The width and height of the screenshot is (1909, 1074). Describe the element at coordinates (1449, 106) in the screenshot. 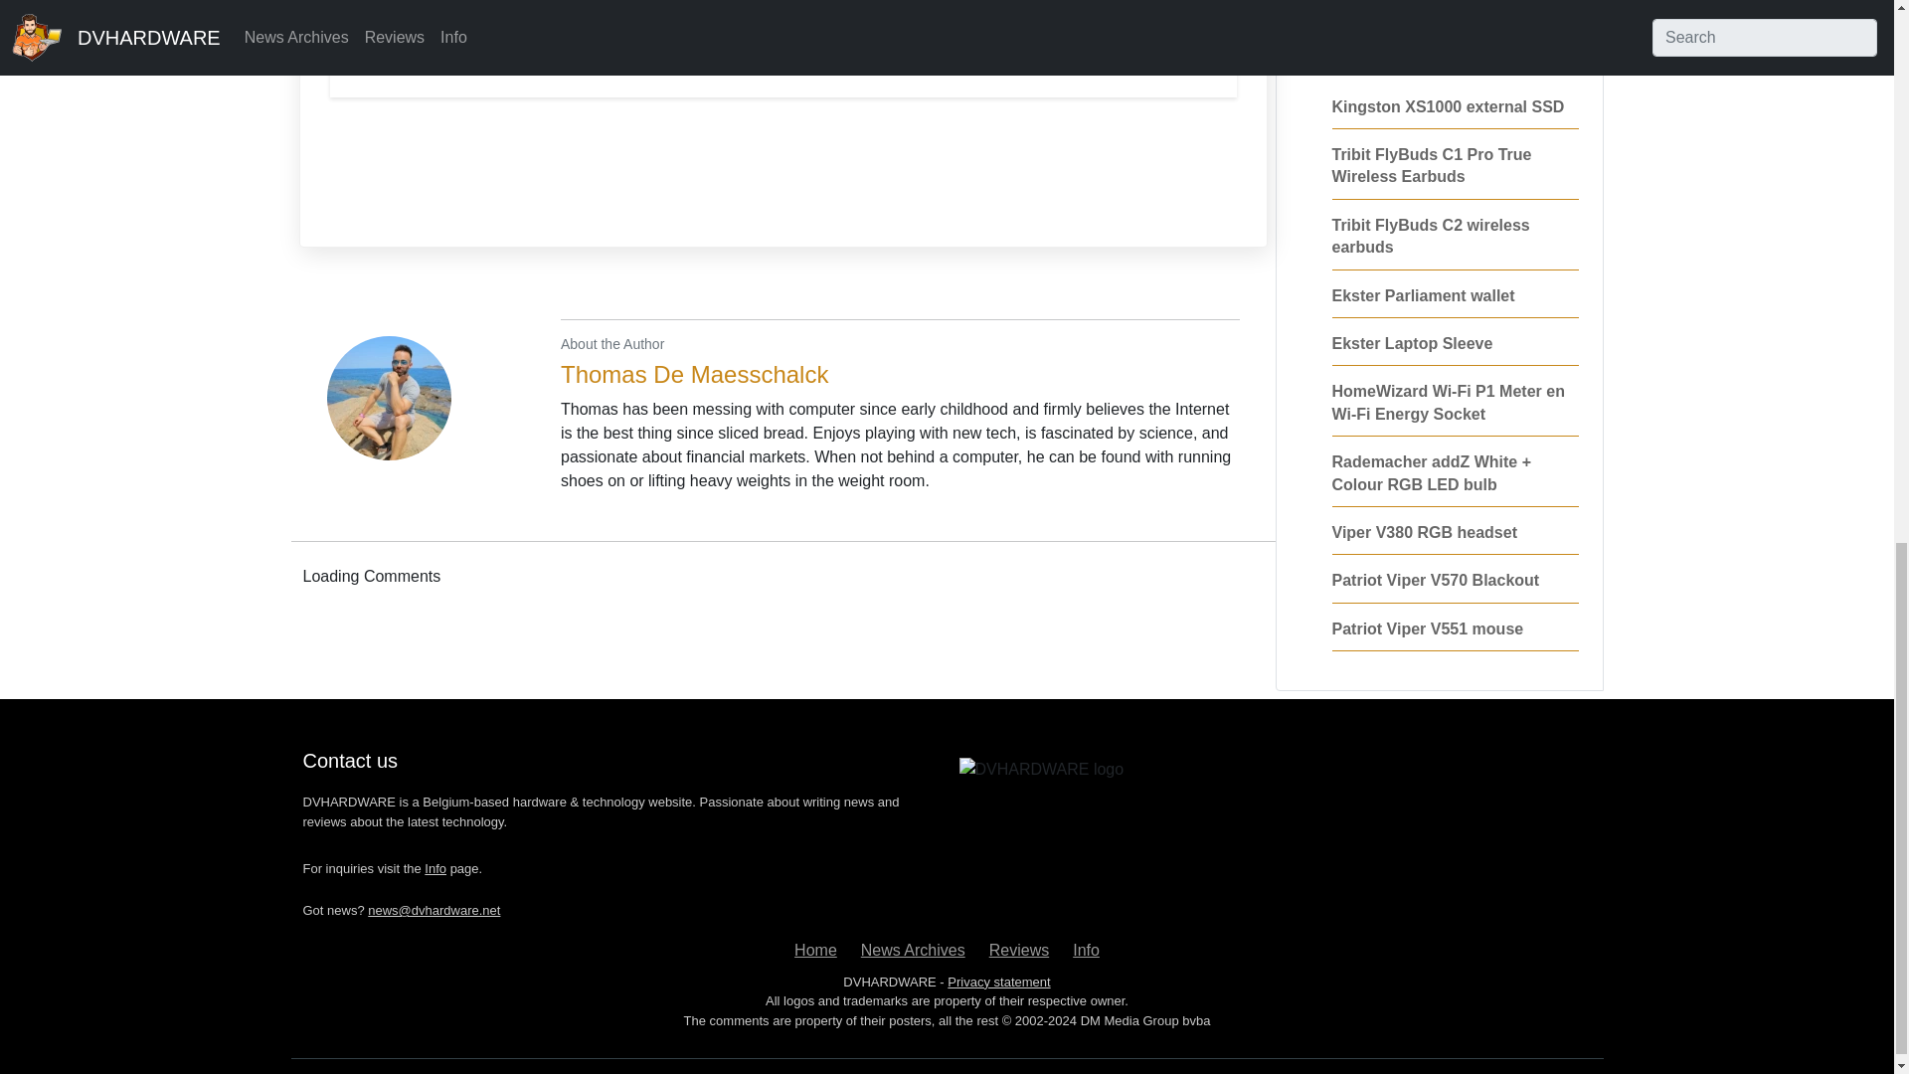

I see `Kingston XS1000 external SSD` at that location.